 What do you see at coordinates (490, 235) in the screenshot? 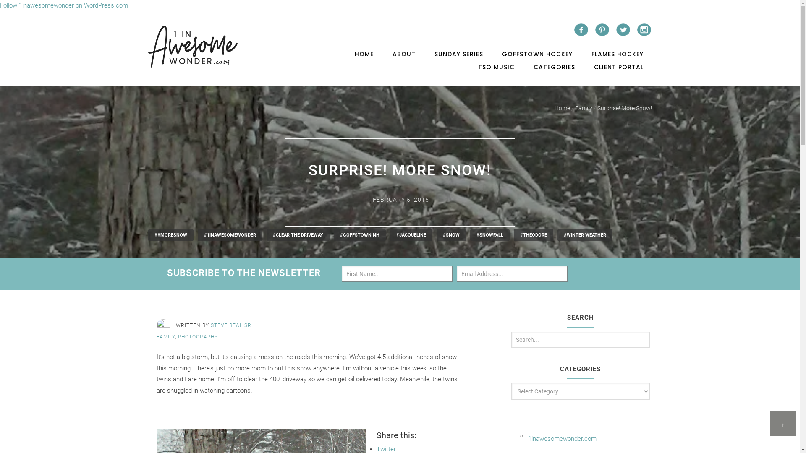
I see `#SNOWFALL` at bounding box center [490, 235].